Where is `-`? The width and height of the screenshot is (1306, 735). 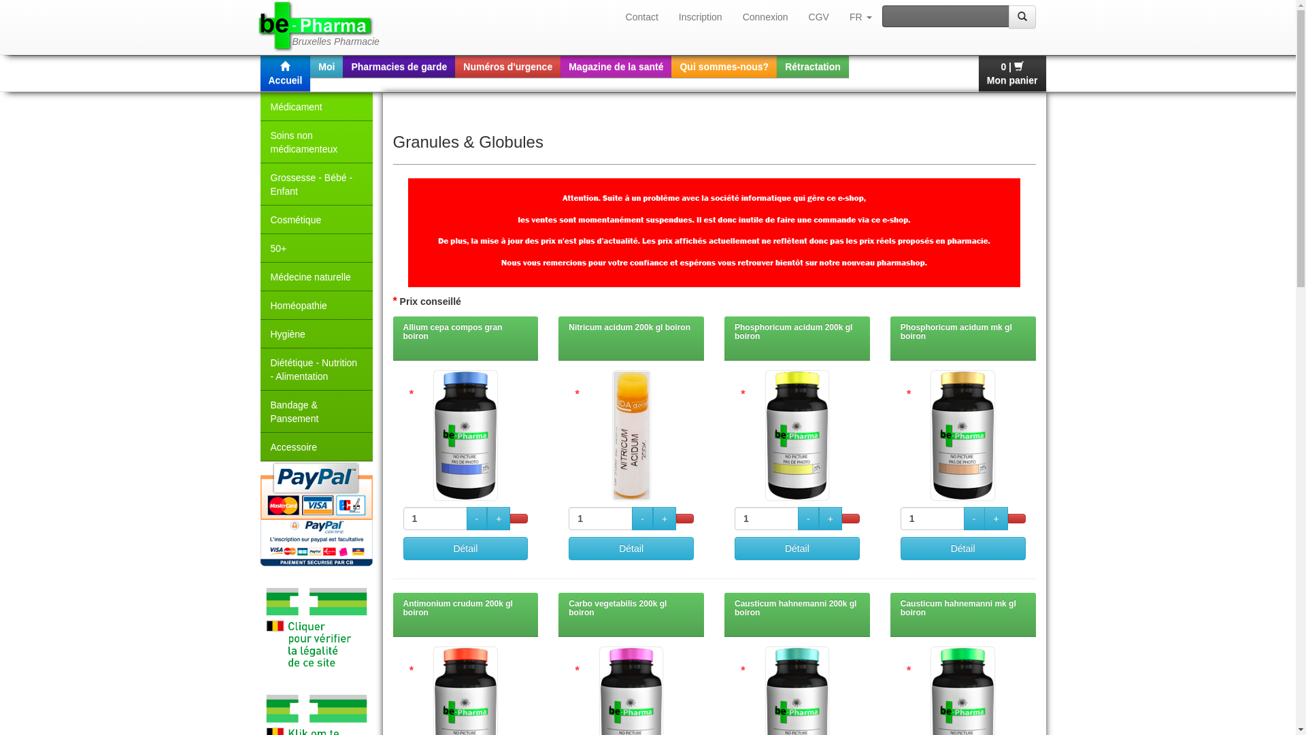
- is located at coordinates (642, 519).